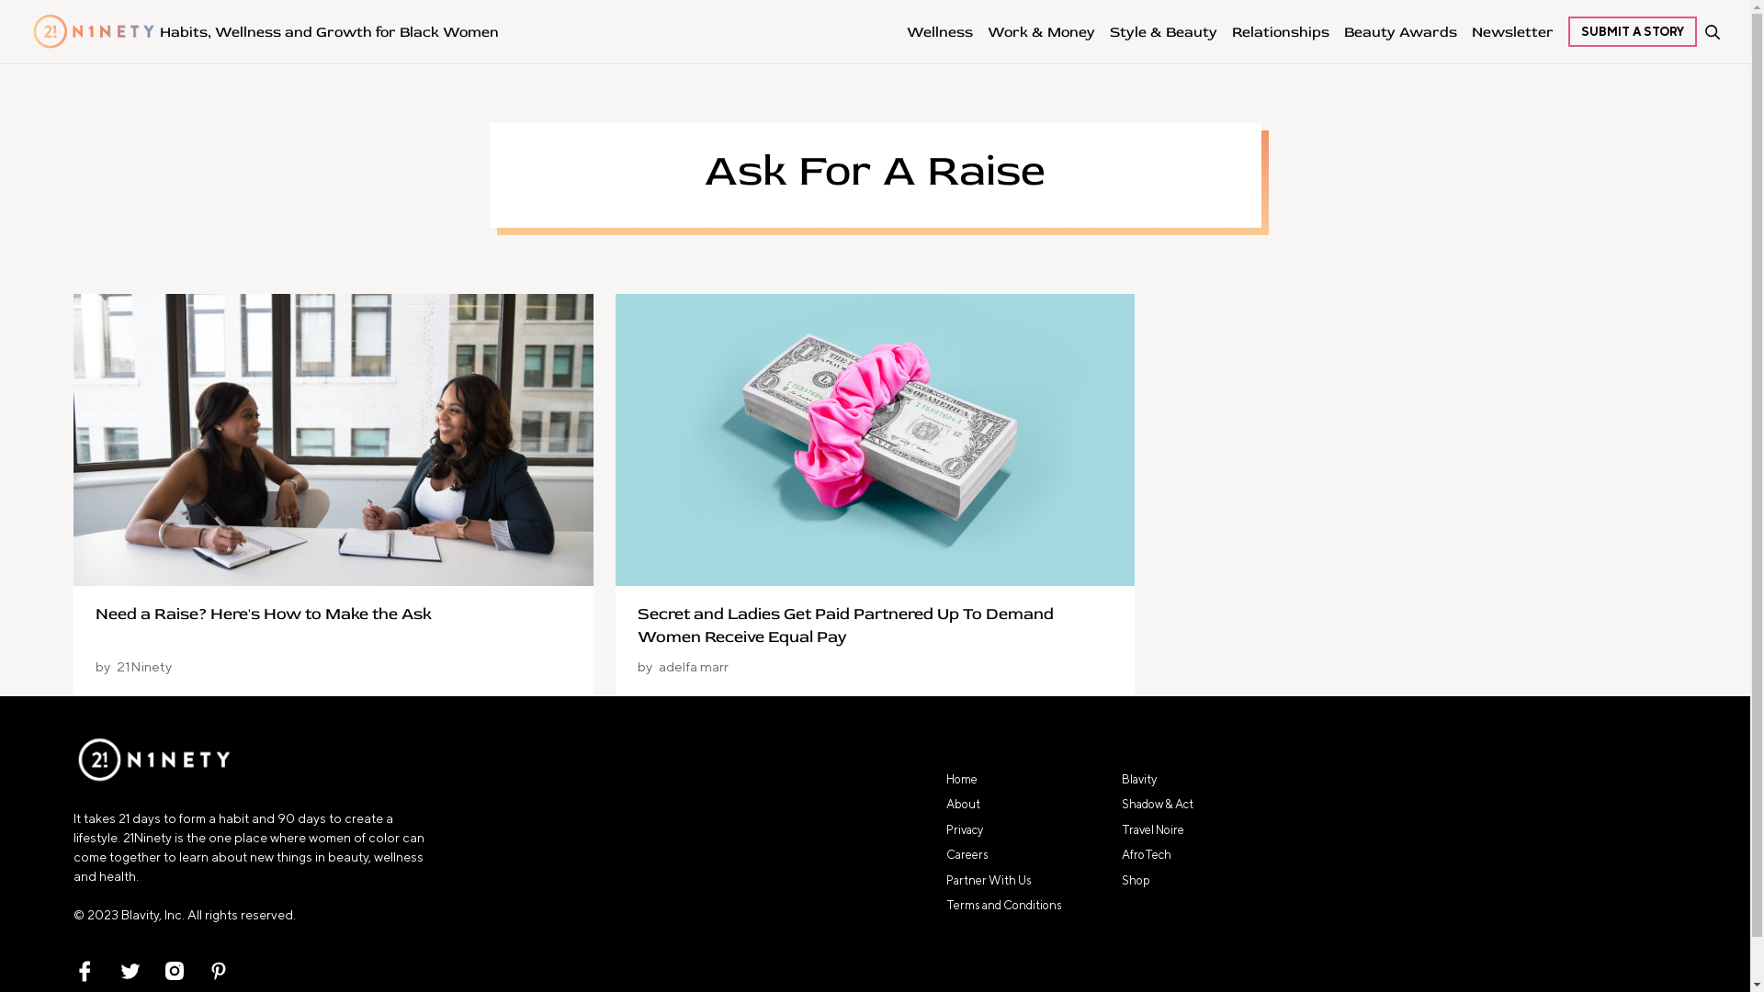  I want to click on Relationships, so click(1281, 31).